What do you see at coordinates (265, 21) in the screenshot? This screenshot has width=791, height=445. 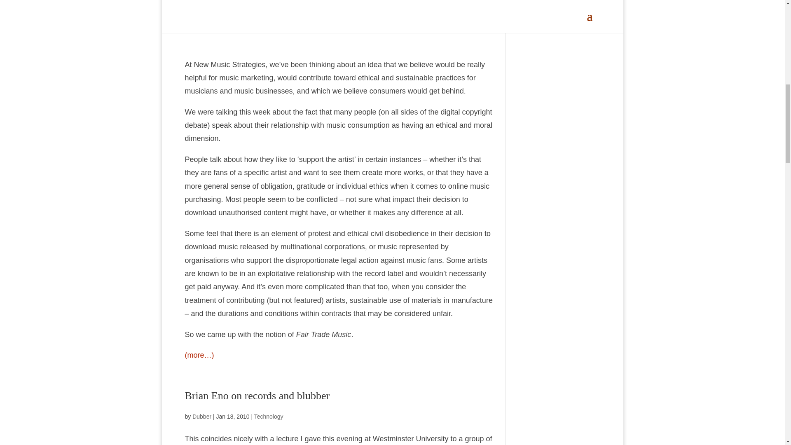 I see `Analysis` at bounding box center [265, 21].